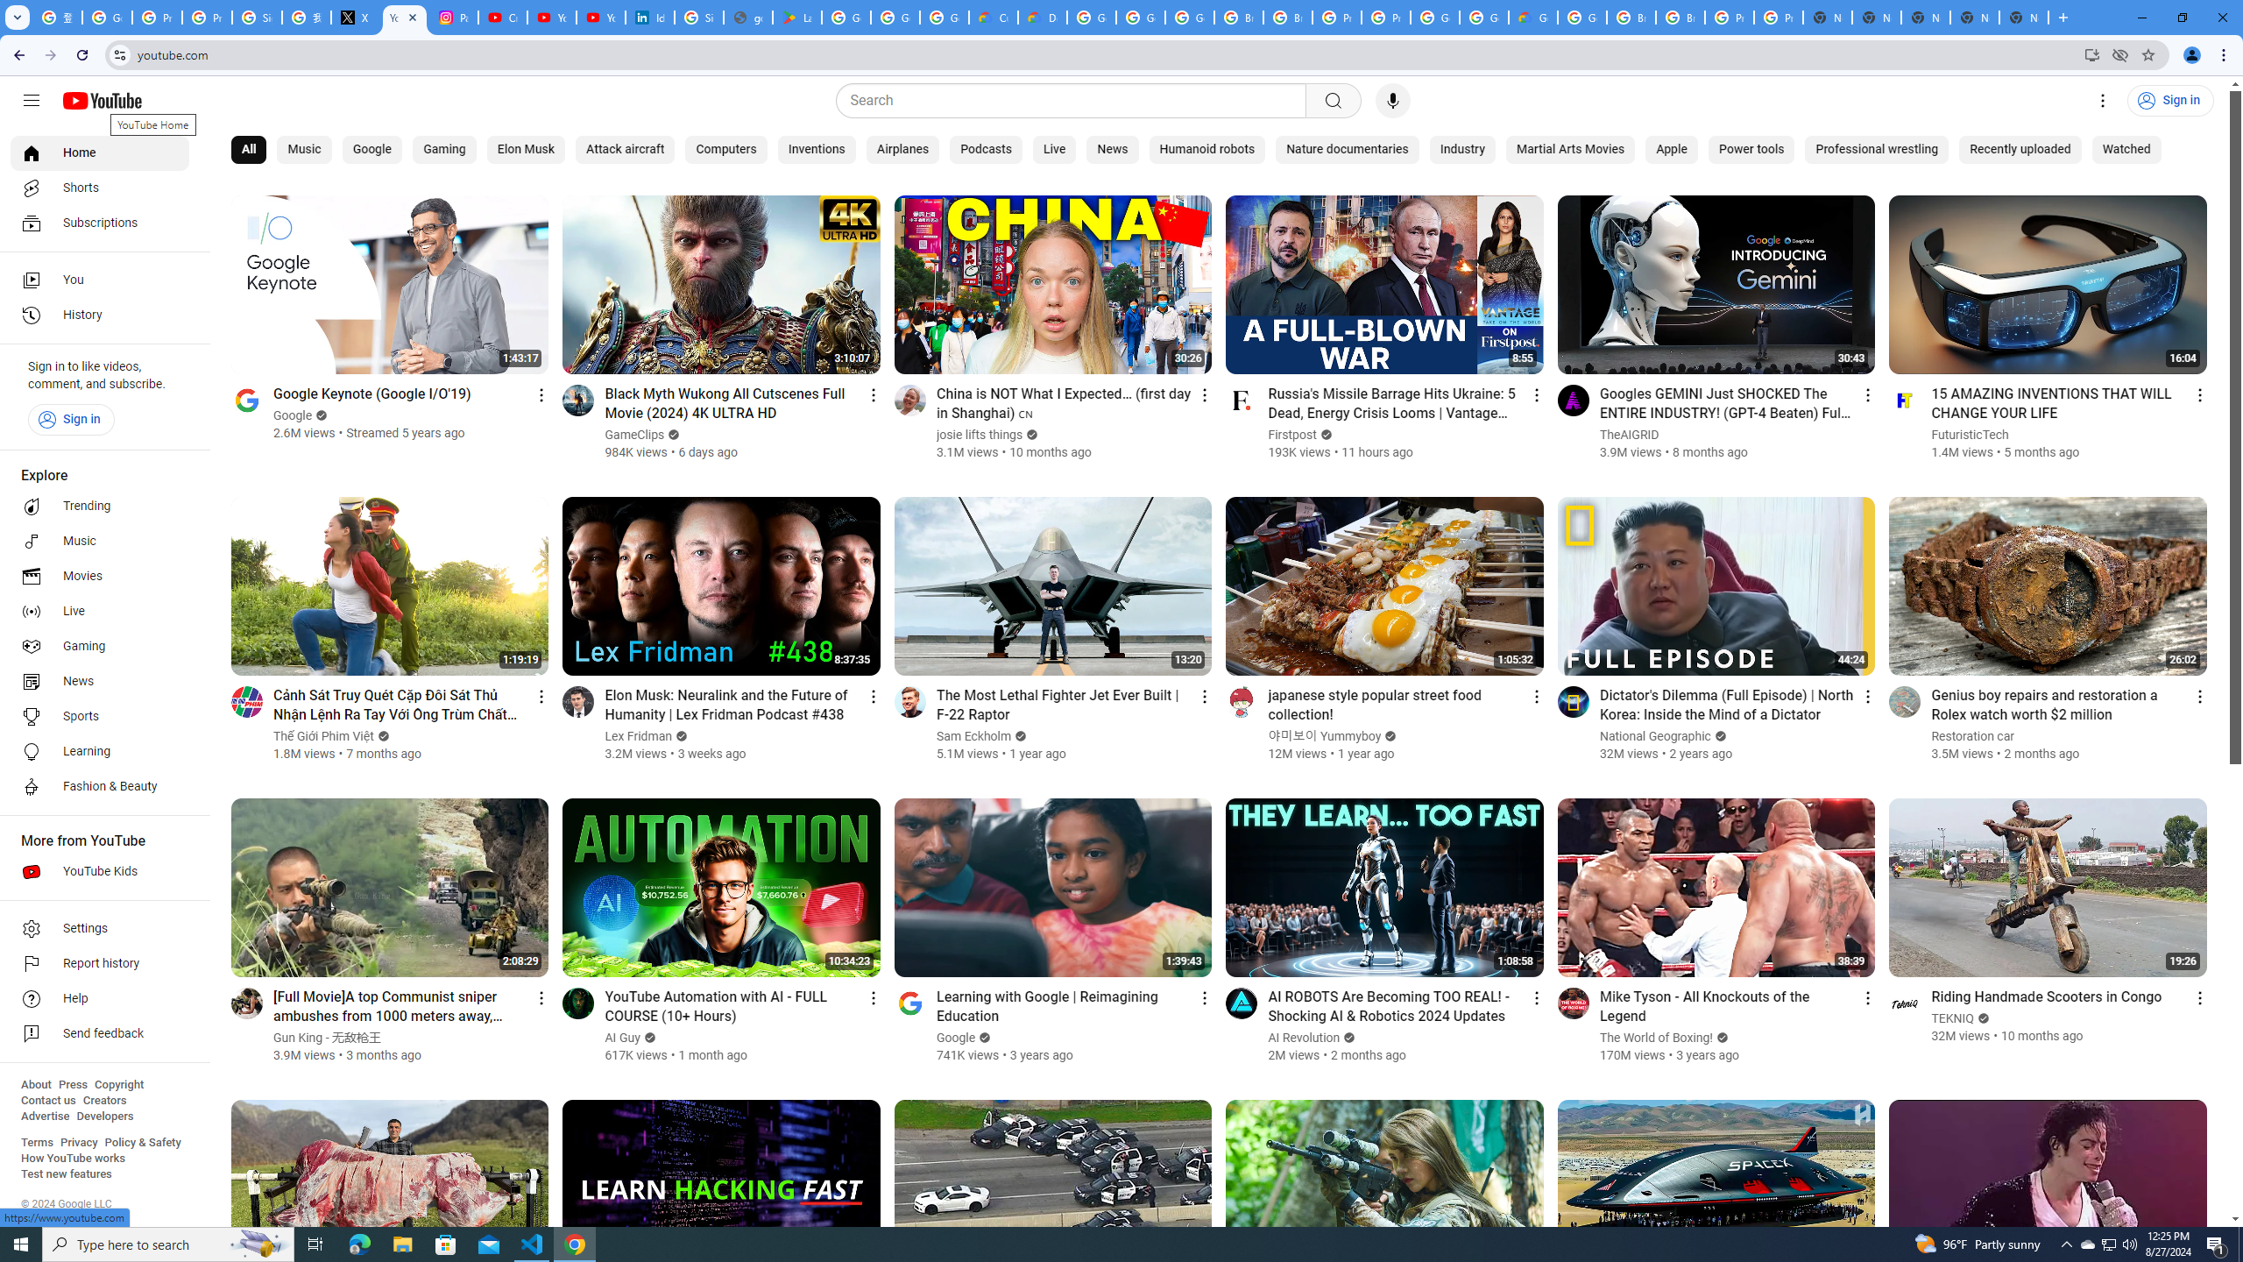 The height and width of the screenshot is (1262, 2243). What do you see at coordinates (980, 435) in the screenshot?
I see `josie lifts things` at bounding box center [980, 435].